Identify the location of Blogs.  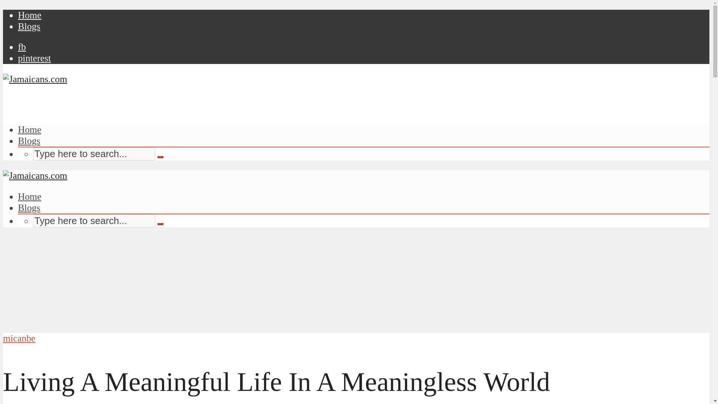
(29, 208).